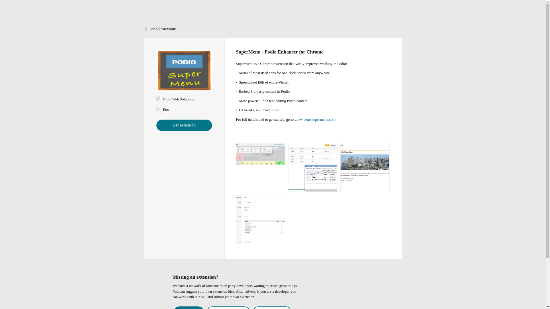 Image resolution: width=550 pixels, height=309 pixels. What do you see at coordinates (272, 308) in the screenshot?
I see `Submit extension` at bounding box center [272, 308].